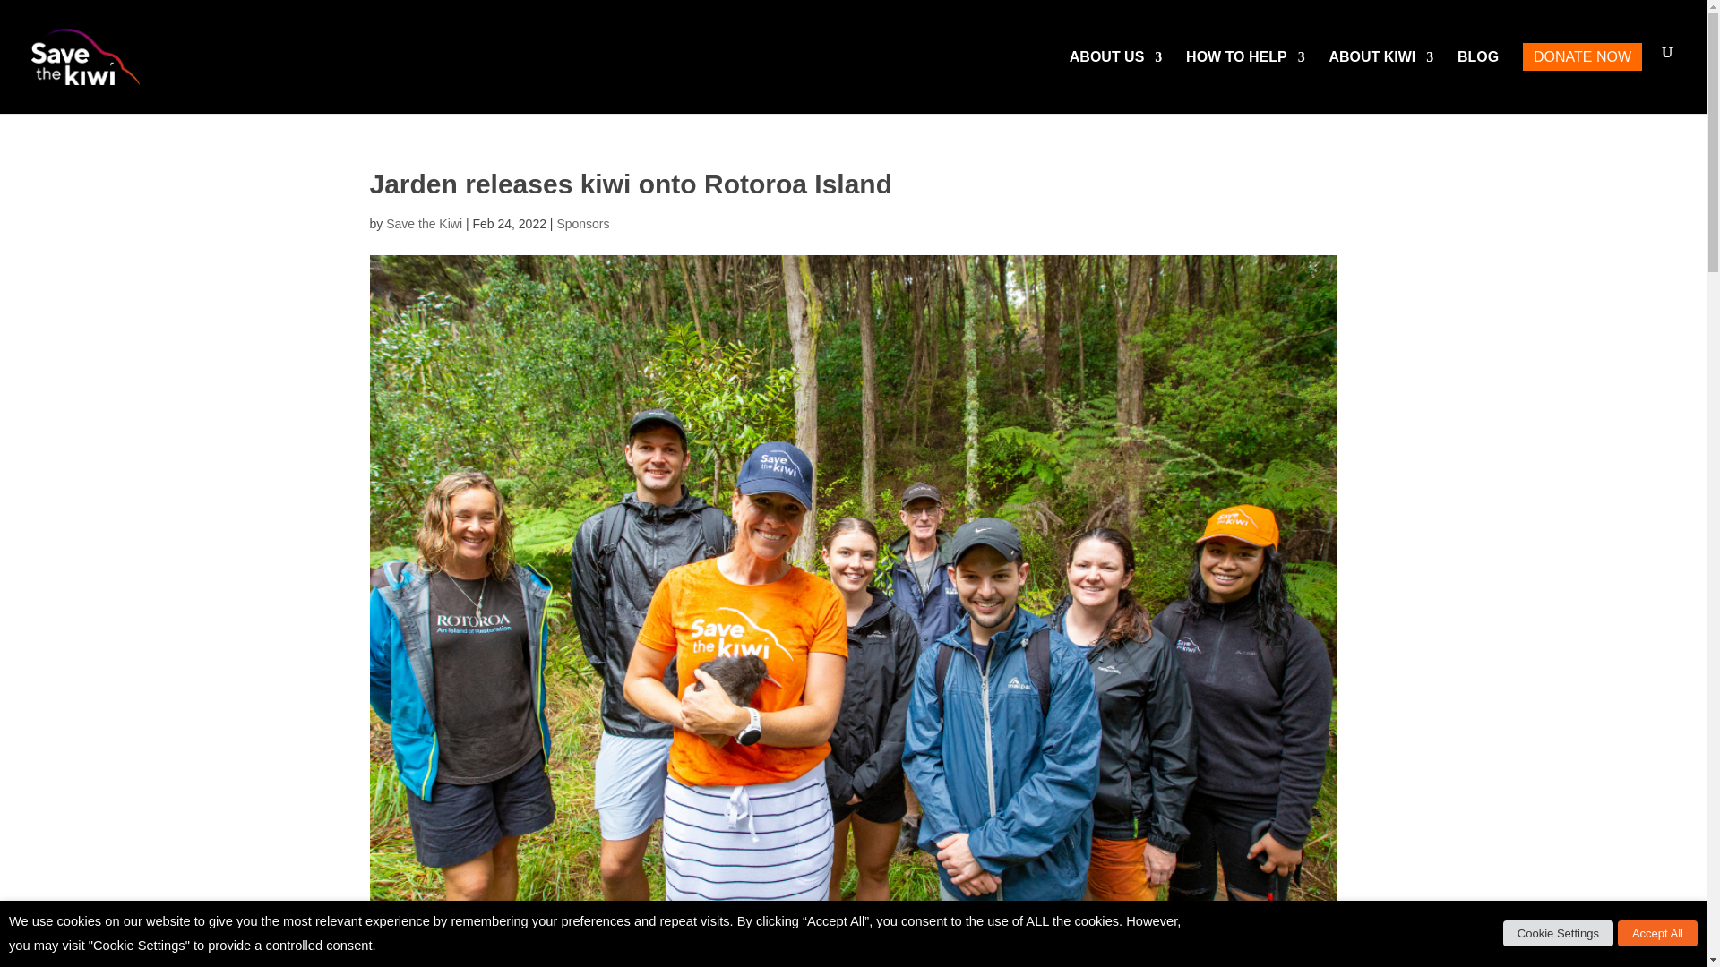 The width and height of the screenshot is (1720, 967). Describe the element at coordinates (1245, 79) in the screenshot. I see `HOW TO HELP` at that location.